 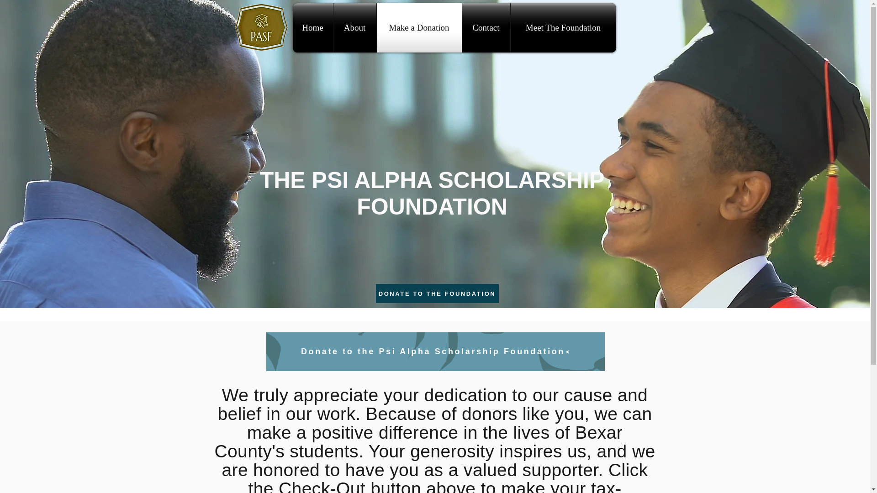 I want to click on Donate to the Psi Alpha Scholarship Foundation, so click(x=435, y=351).